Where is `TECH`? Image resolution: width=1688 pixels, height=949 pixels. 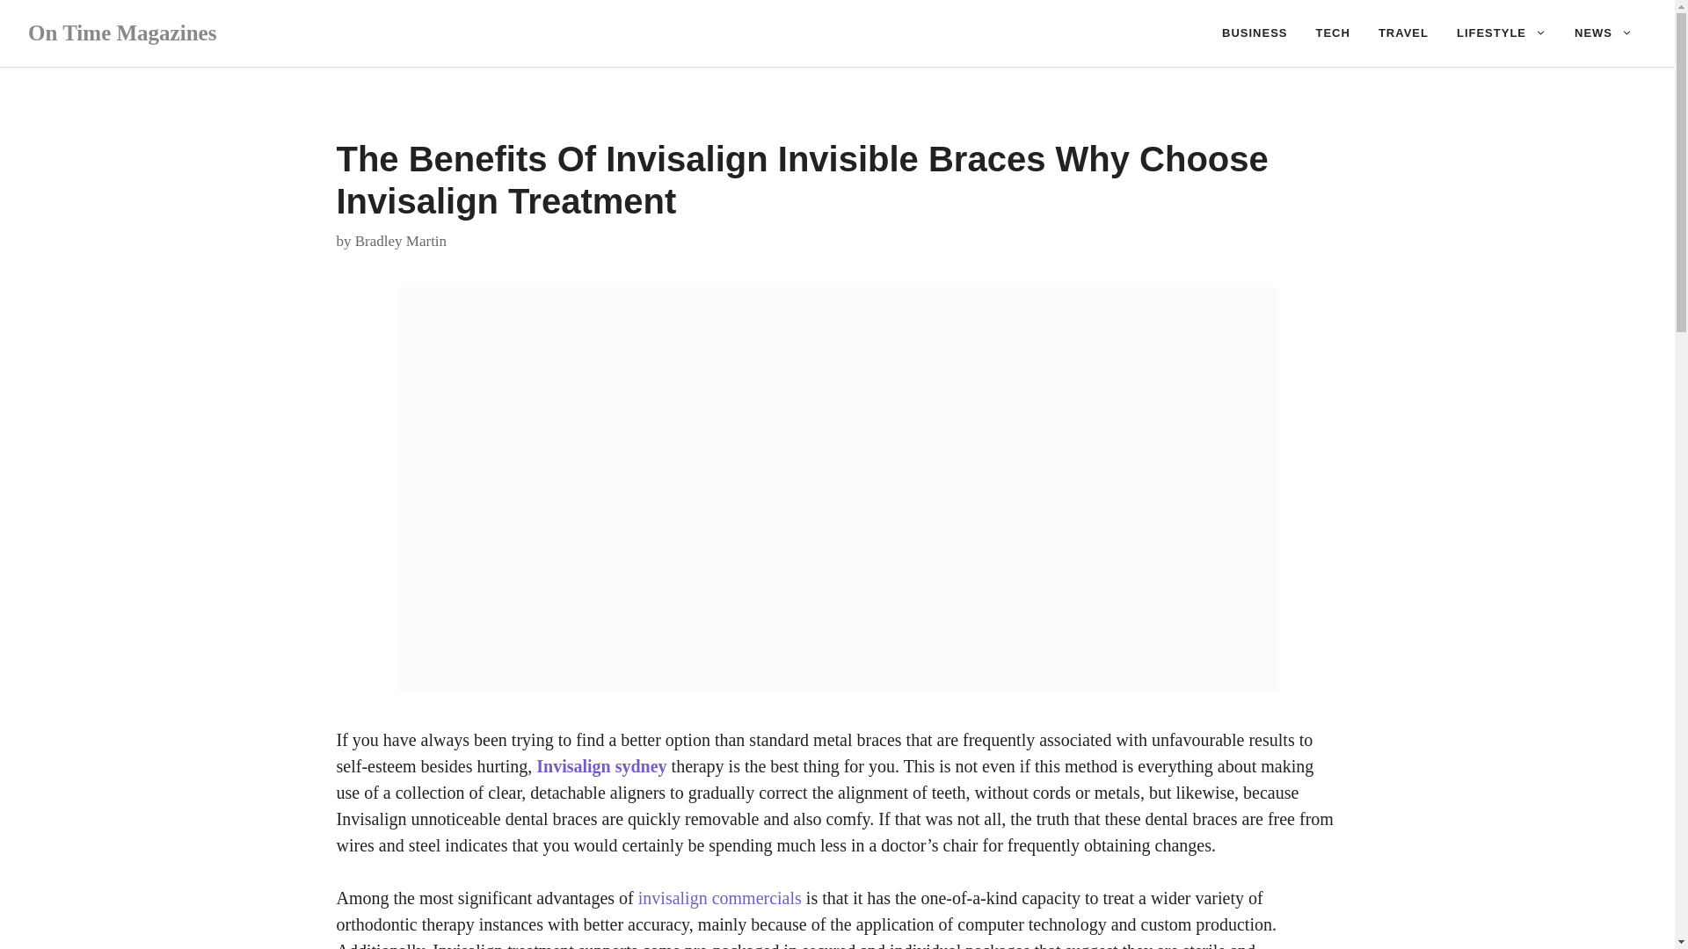
TECH is located at coordinates (1333, 33).